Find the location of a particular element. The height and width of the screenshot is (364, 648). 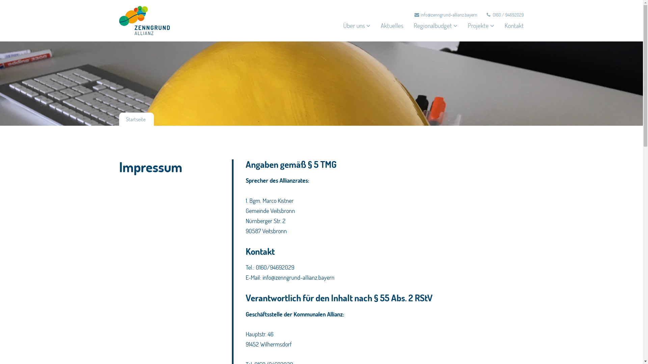

Kontakt is located at coordinates (514, 31).